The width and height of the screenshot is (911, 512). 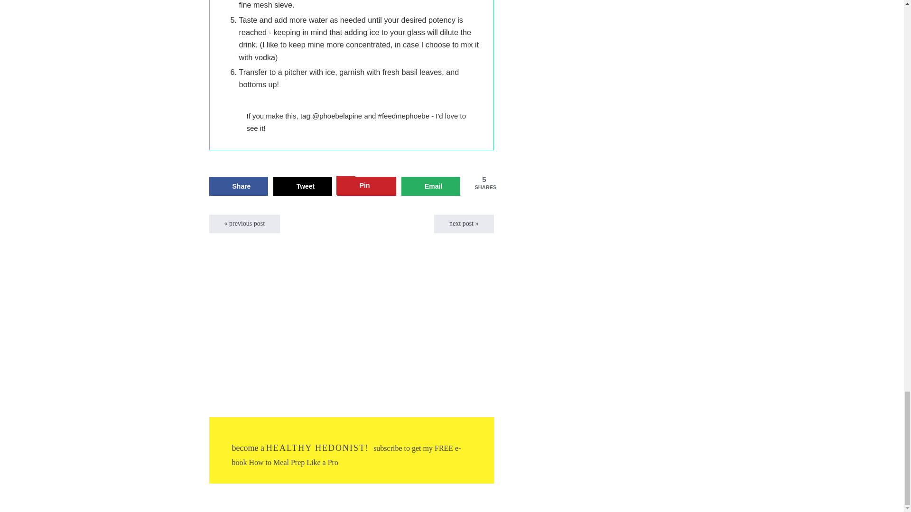 What do you see at coordinates (431, 186) in the screenshot?
I see `Email` at bounding box center [431, 186].